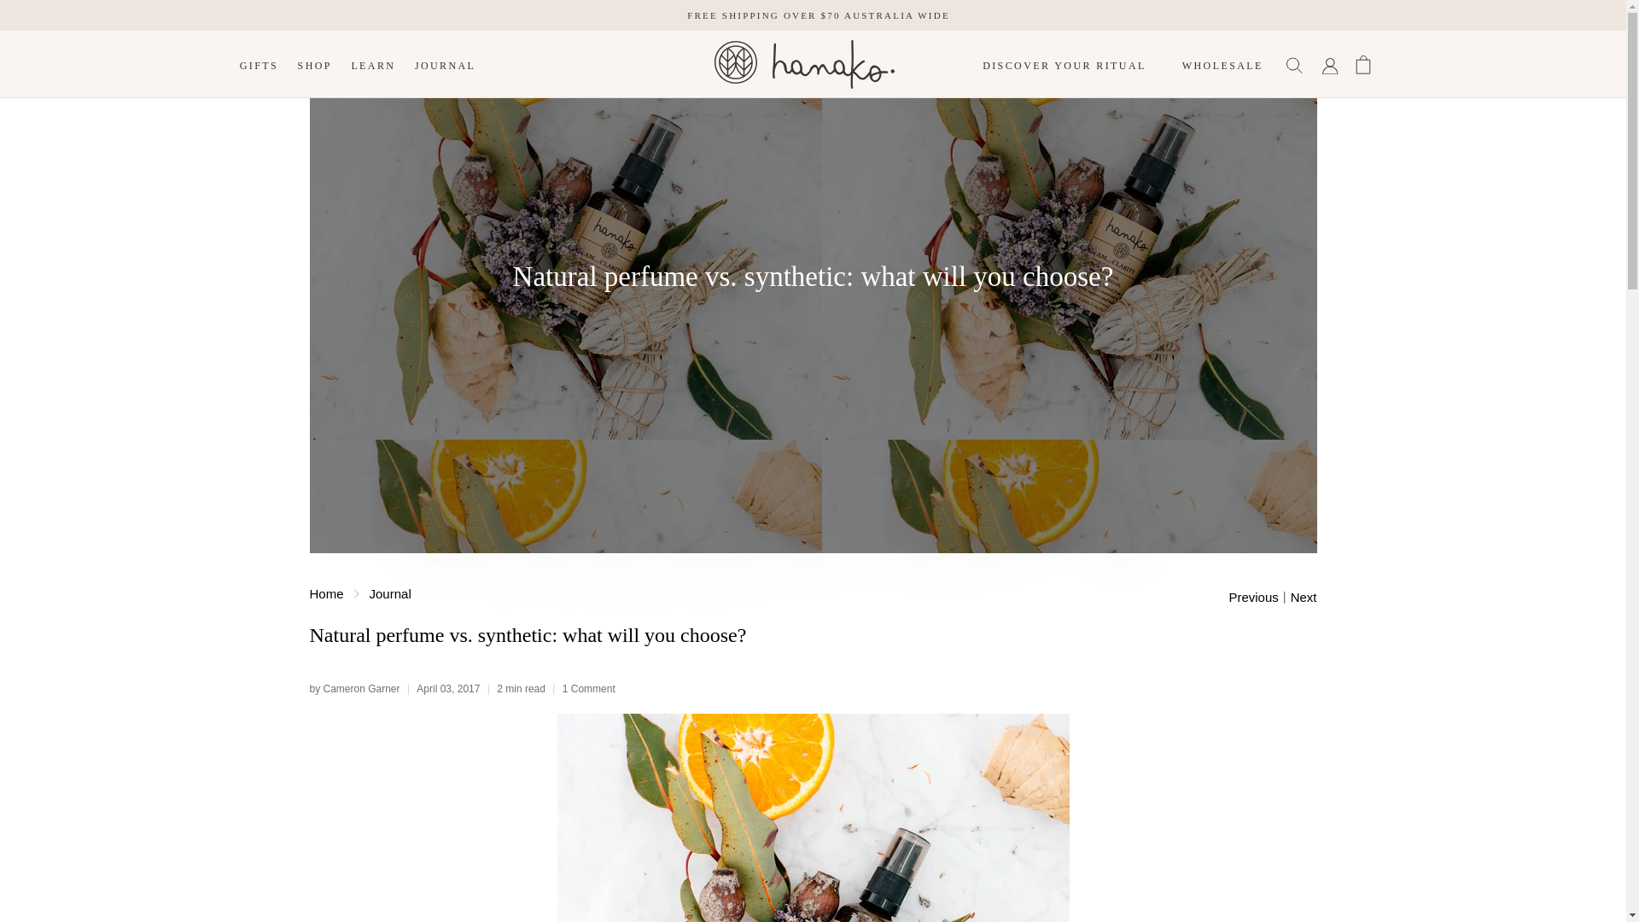 Image resolution: width=1639 pixels, height=922 pixels. What do you see at coordinates (1304, 598) in the screenshot?
I see `Next` at bounding box center [1304, 598].